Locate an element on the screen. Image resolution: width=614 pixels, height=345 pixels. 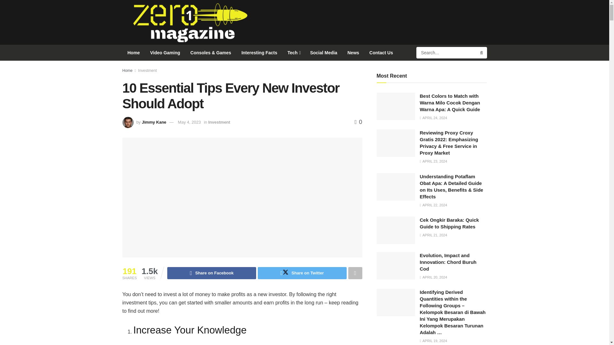
0 is located at coordinates (358, 122).